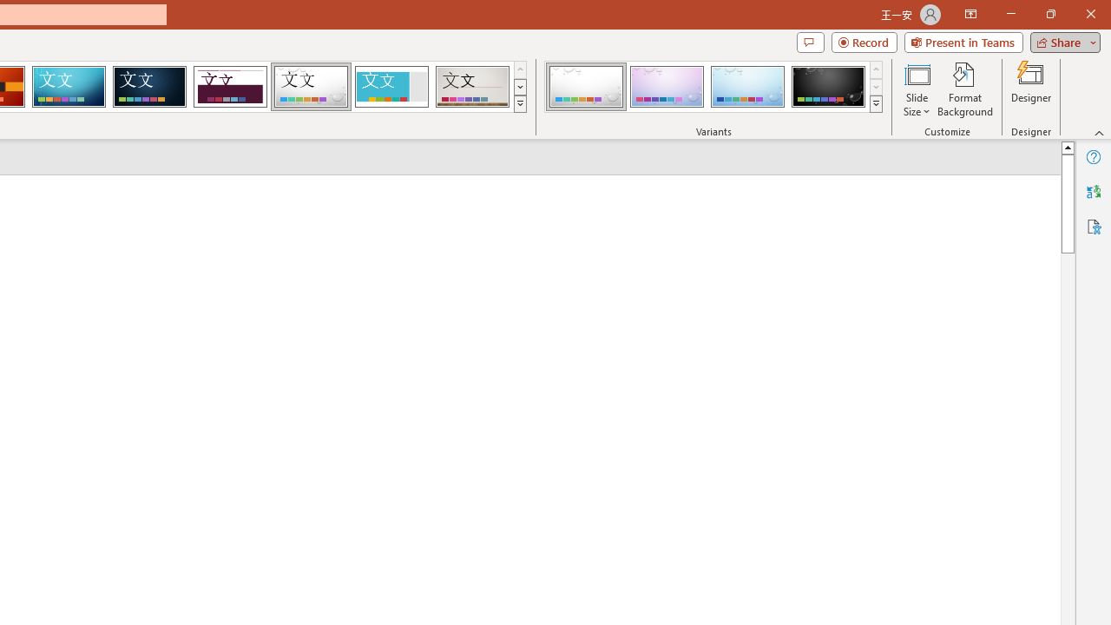  What do you see at coordinates (828, 87) in the screenshot?
I see `Droplet Variant 4` at bounding box center [828, 87].